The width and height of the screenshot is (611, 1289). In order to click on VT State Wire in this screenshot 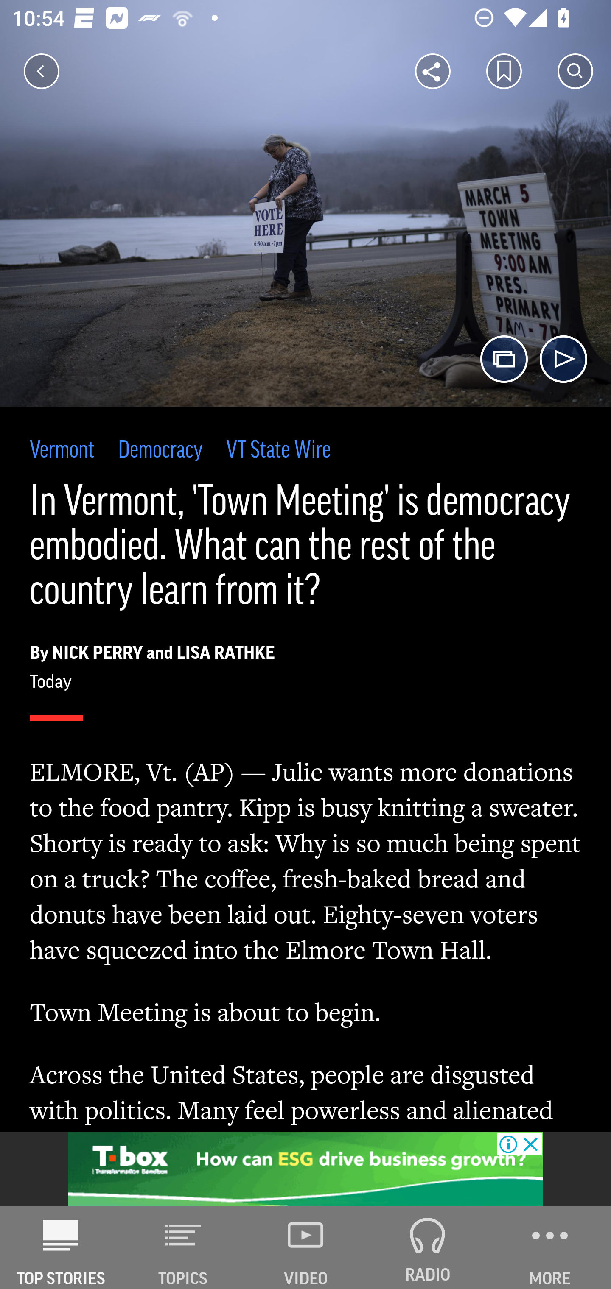, I will do `click(278, 451)`.